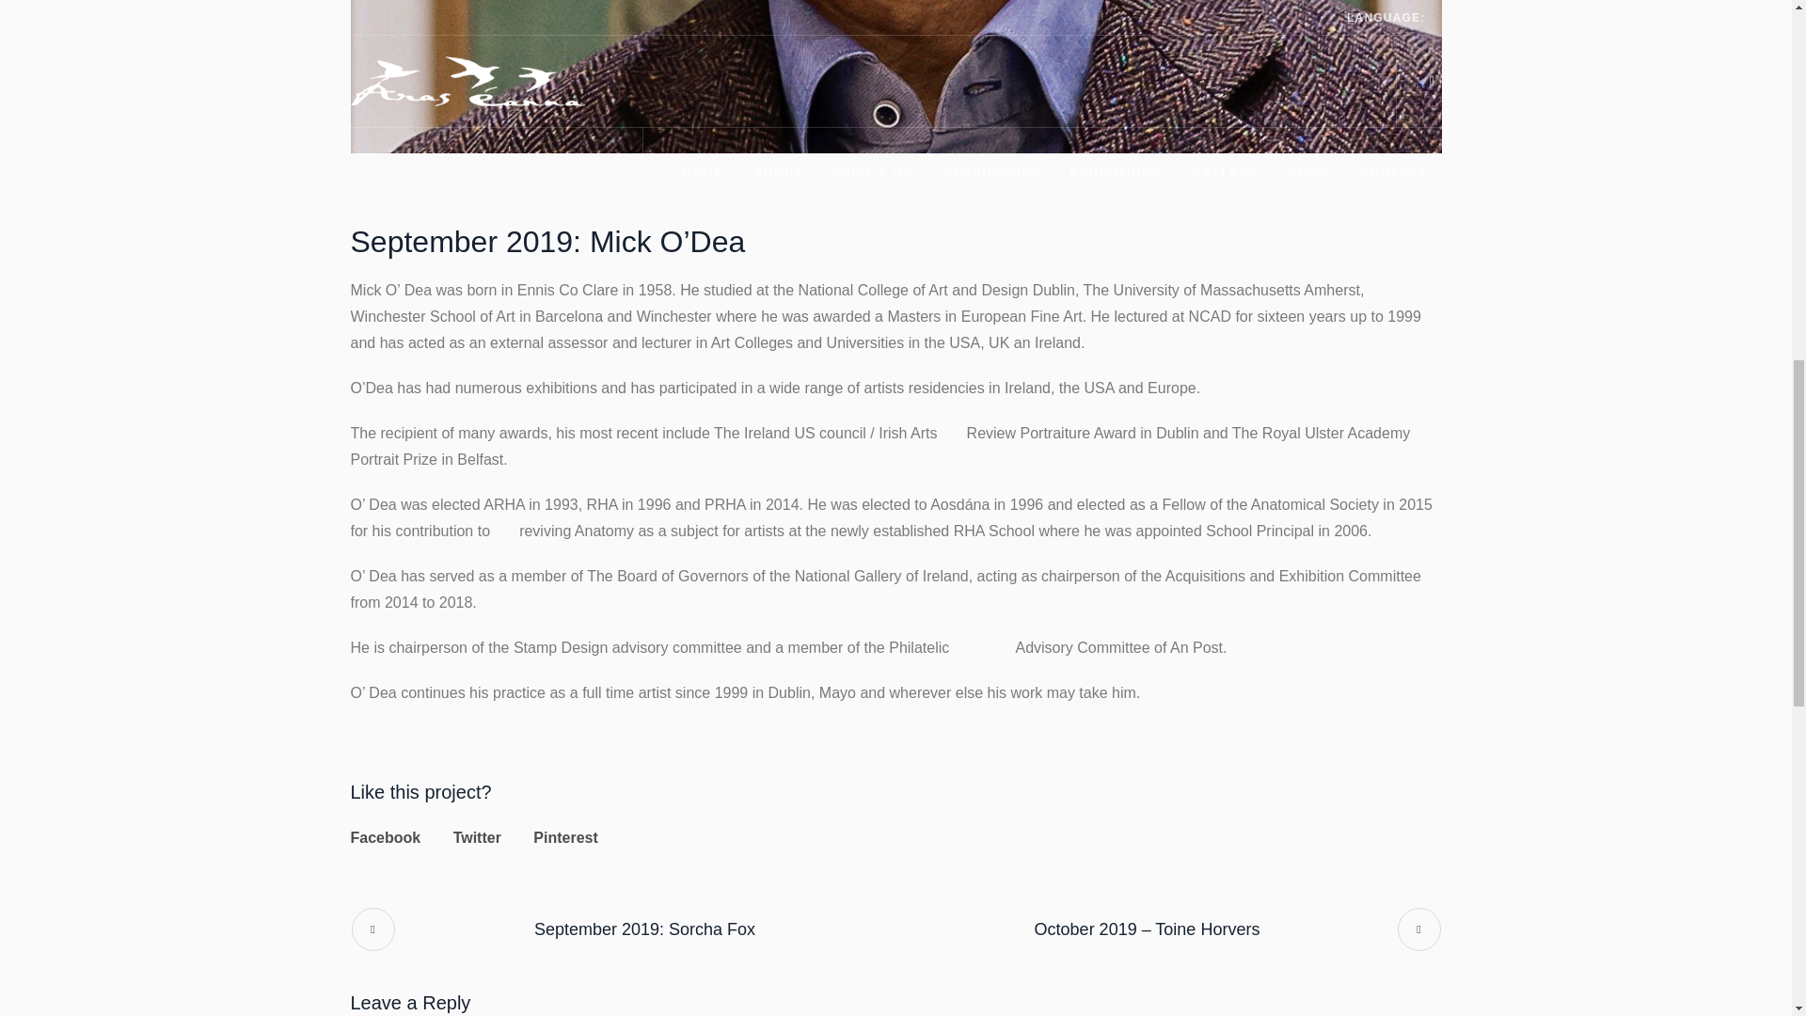  What do you see at coordinates (564, 837) in the screenshot?
I see `Pinterest` at bounding box center [564, 837].